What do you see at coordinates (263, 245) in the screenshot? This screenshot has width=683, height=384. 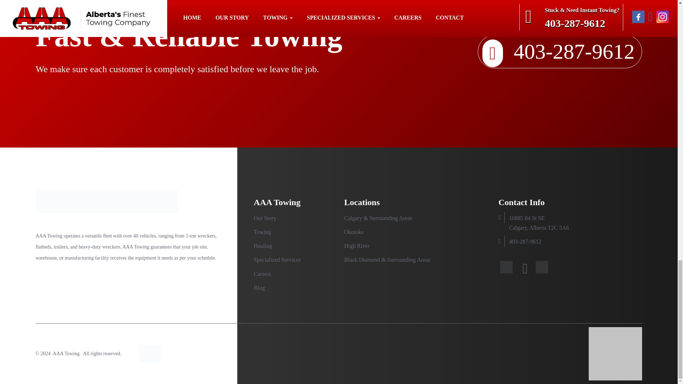 I see `Hauling` at bounding box center [263, 245].